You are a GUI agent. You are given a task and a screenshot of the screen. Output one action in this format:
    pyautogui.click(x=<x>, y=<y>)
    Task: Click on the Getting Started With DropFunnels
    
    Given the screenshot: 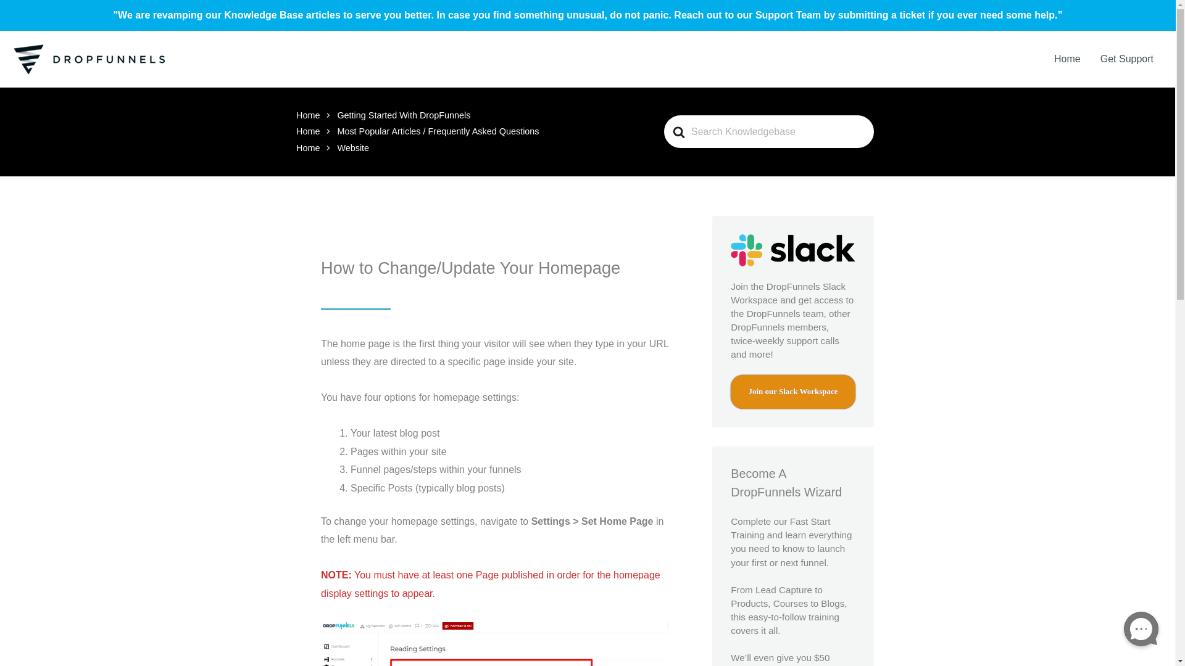 What is the action you would take?
    pyautogui.click(x=404, y=115)
    